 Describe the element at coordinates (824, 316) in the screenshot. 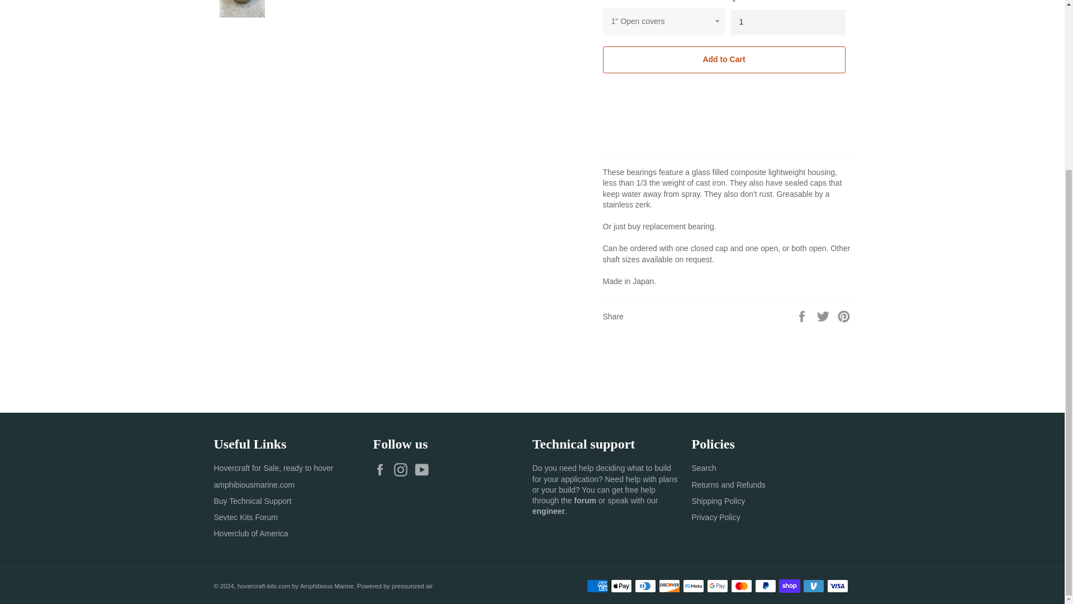

I see `Tweet on Twitter` at that location.